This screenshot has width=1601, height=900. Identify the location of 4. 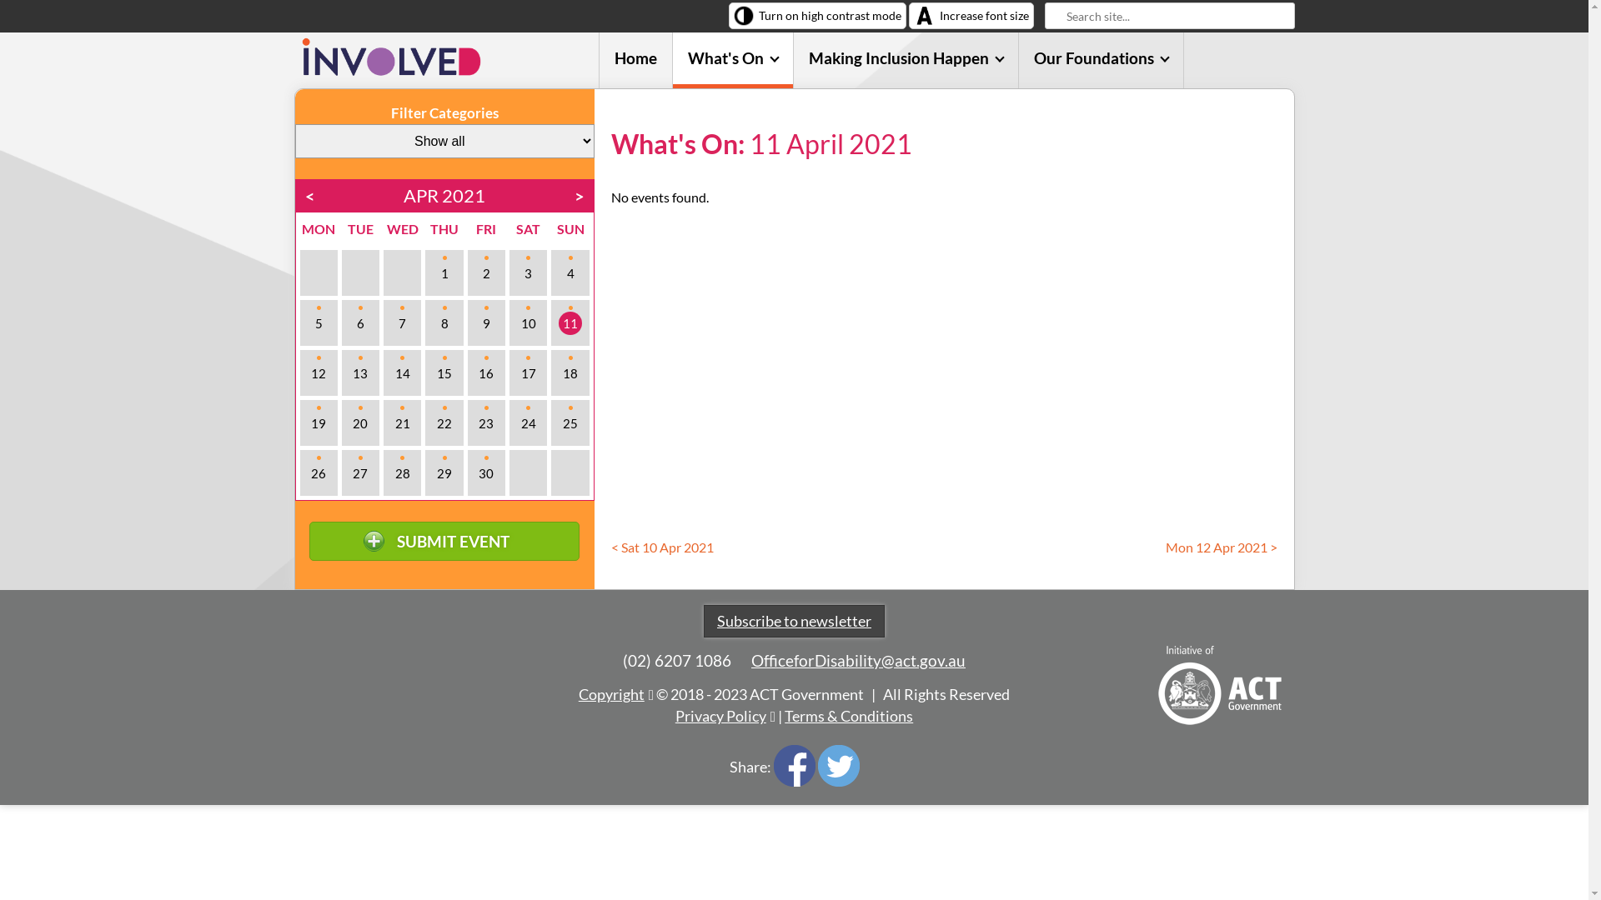
(570, 273).